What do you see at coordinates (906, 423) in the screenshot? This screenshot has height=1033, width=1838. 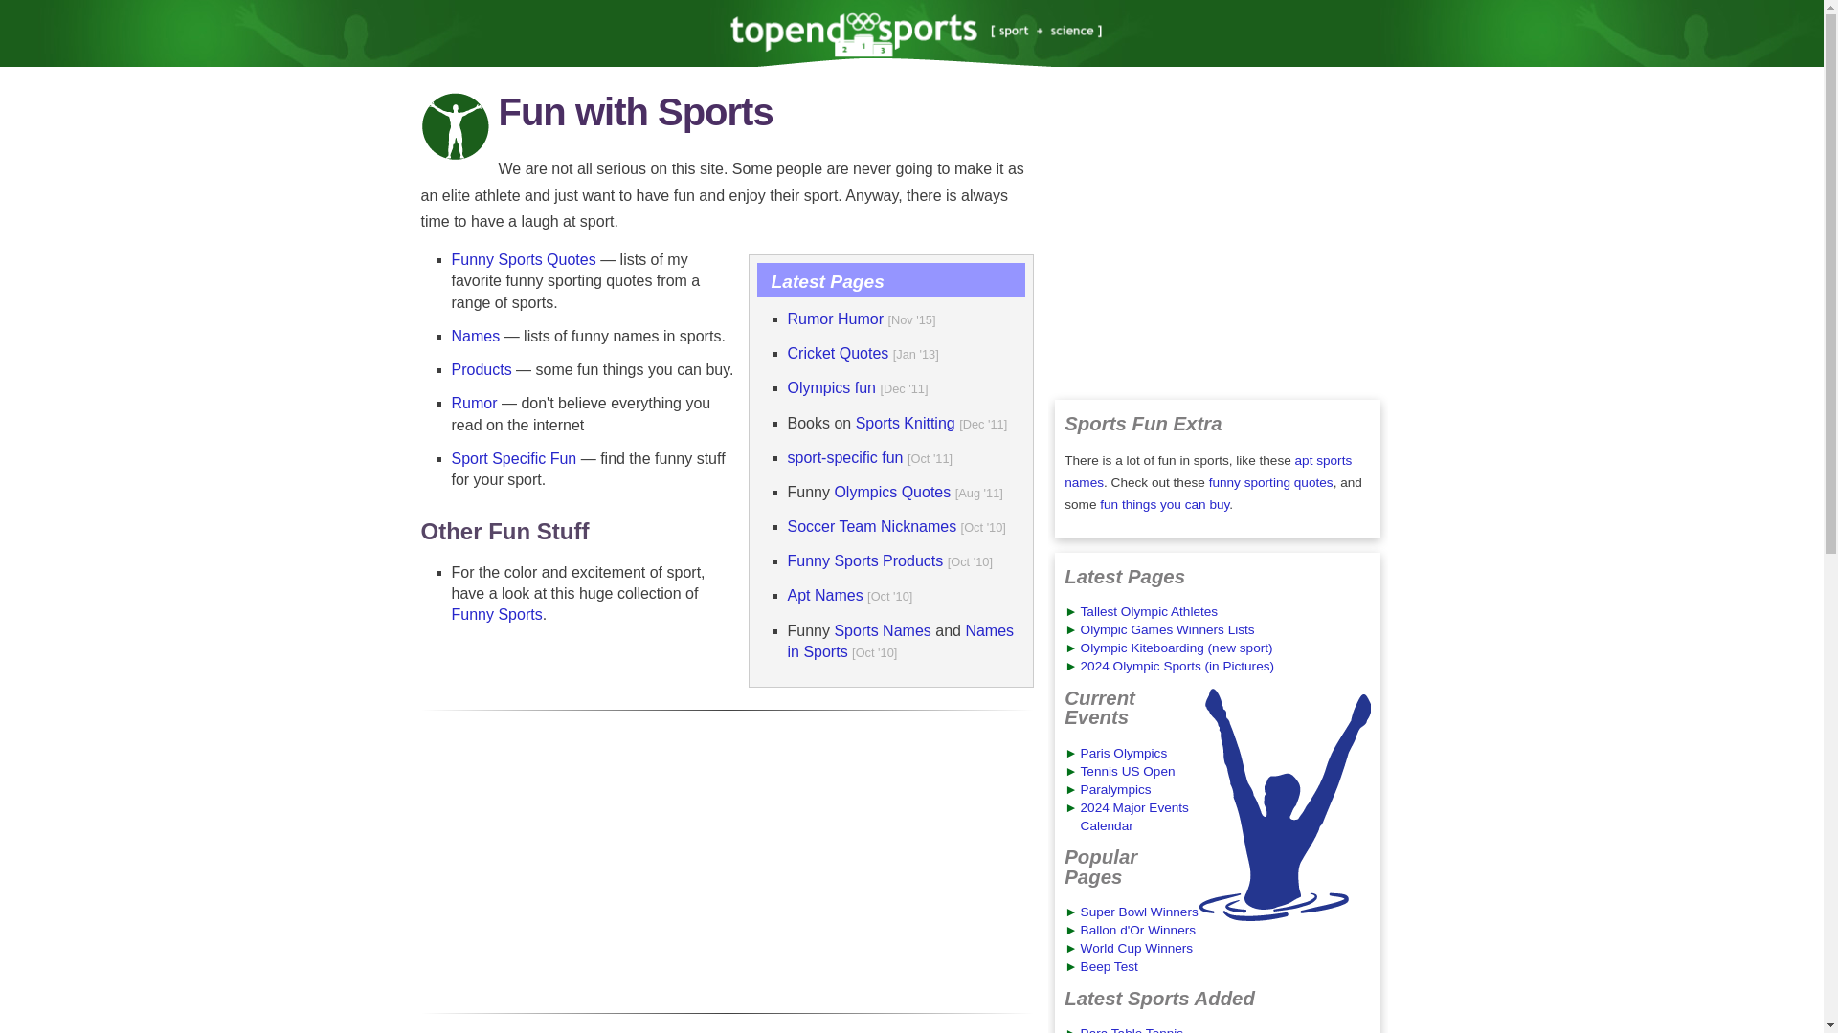 I see `Sports Knitting` at bounding box center [906, 423].